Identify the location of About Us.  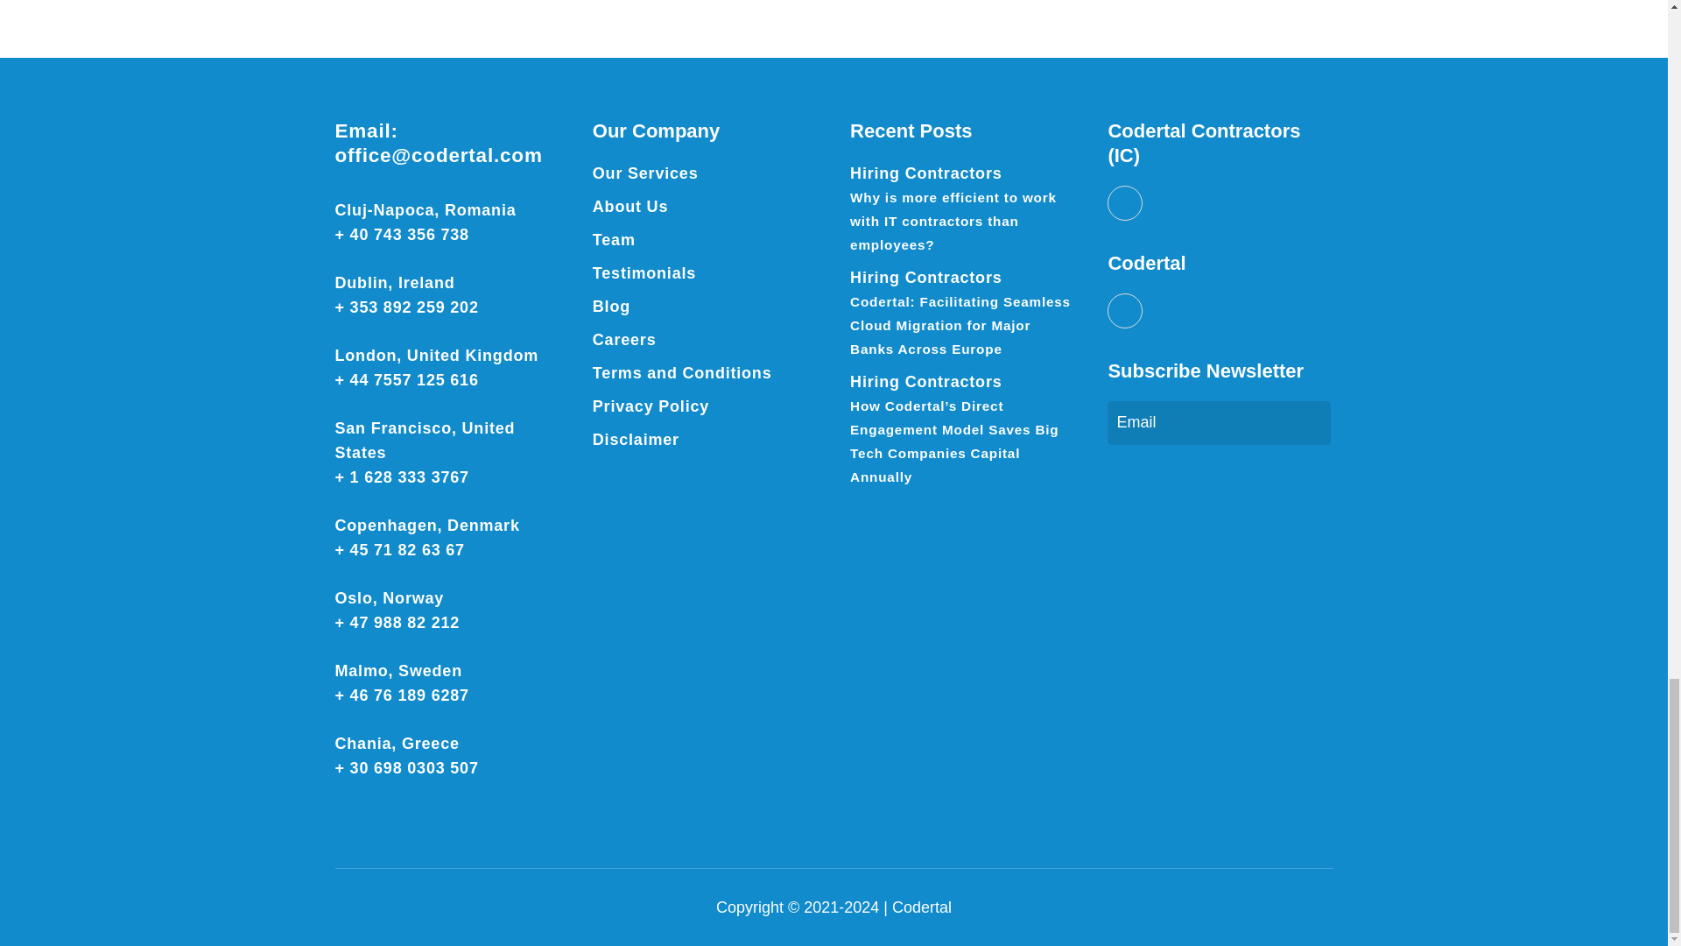
(630, 207).